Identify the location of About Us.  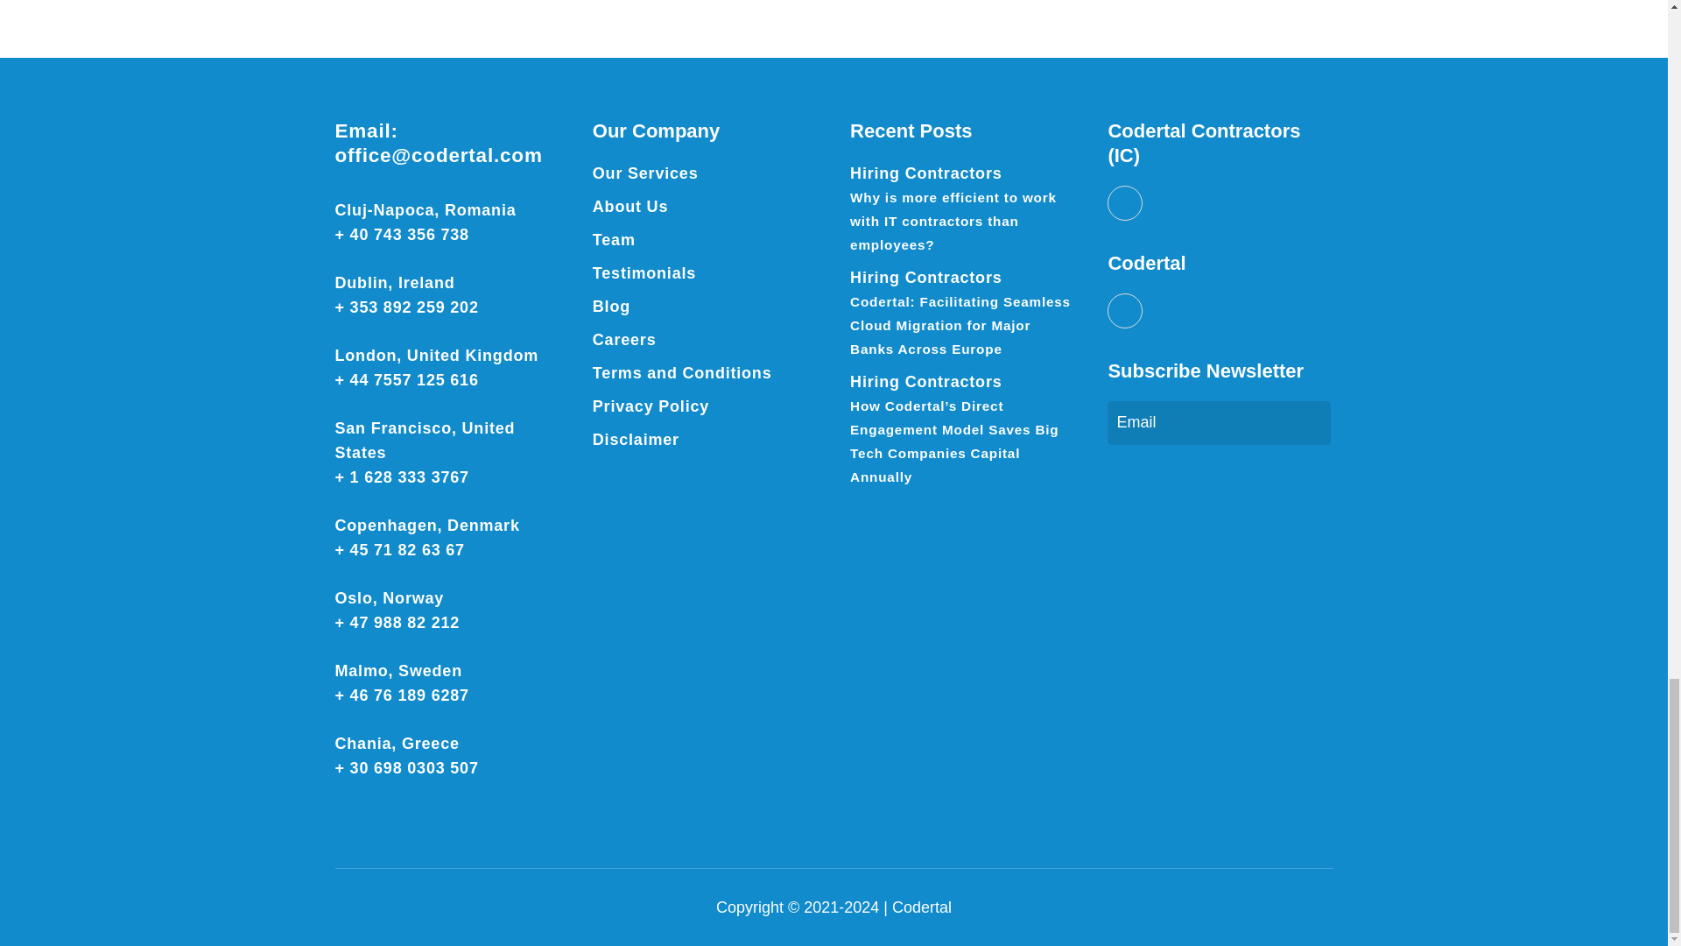
(630, 207).